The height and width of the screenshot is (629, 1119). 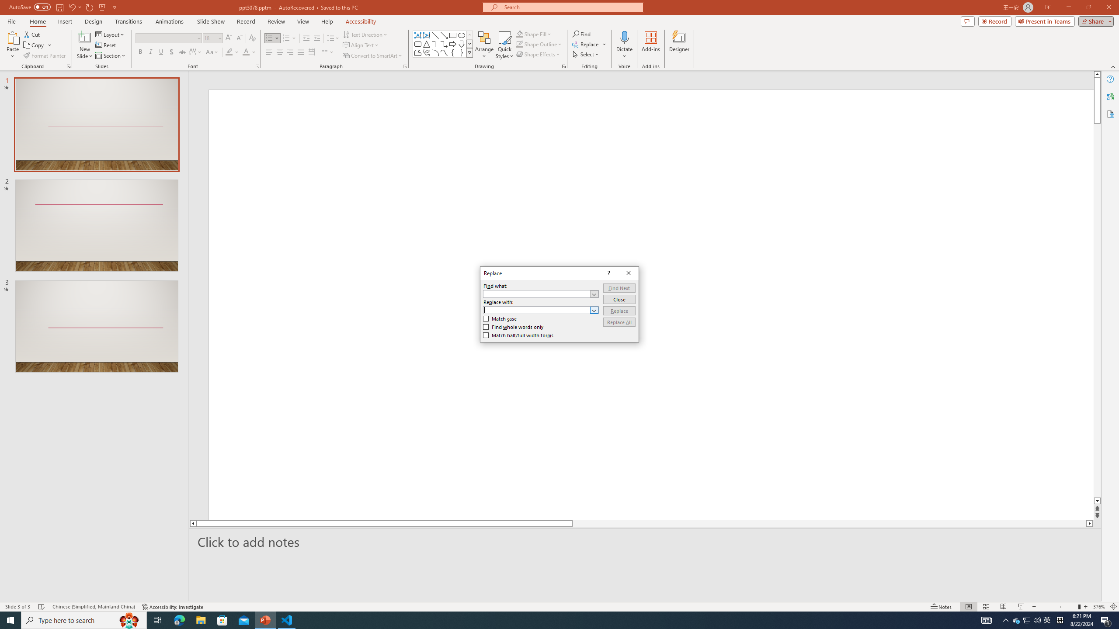 I want to click on Shadow, so click(x=171, y=52).